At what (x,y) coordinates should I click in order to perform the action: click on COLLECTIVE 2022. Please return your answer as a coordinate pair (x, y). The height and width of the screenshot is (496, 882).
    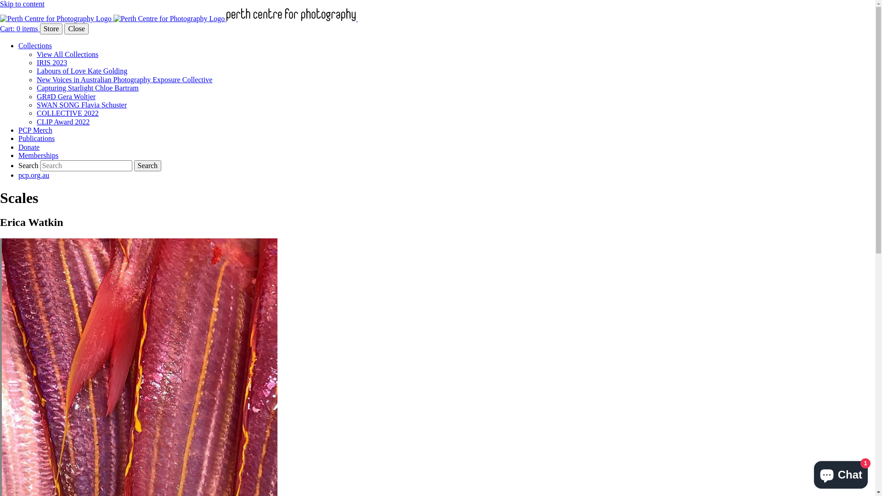
    Looking at the image, I should click on (68, 113).